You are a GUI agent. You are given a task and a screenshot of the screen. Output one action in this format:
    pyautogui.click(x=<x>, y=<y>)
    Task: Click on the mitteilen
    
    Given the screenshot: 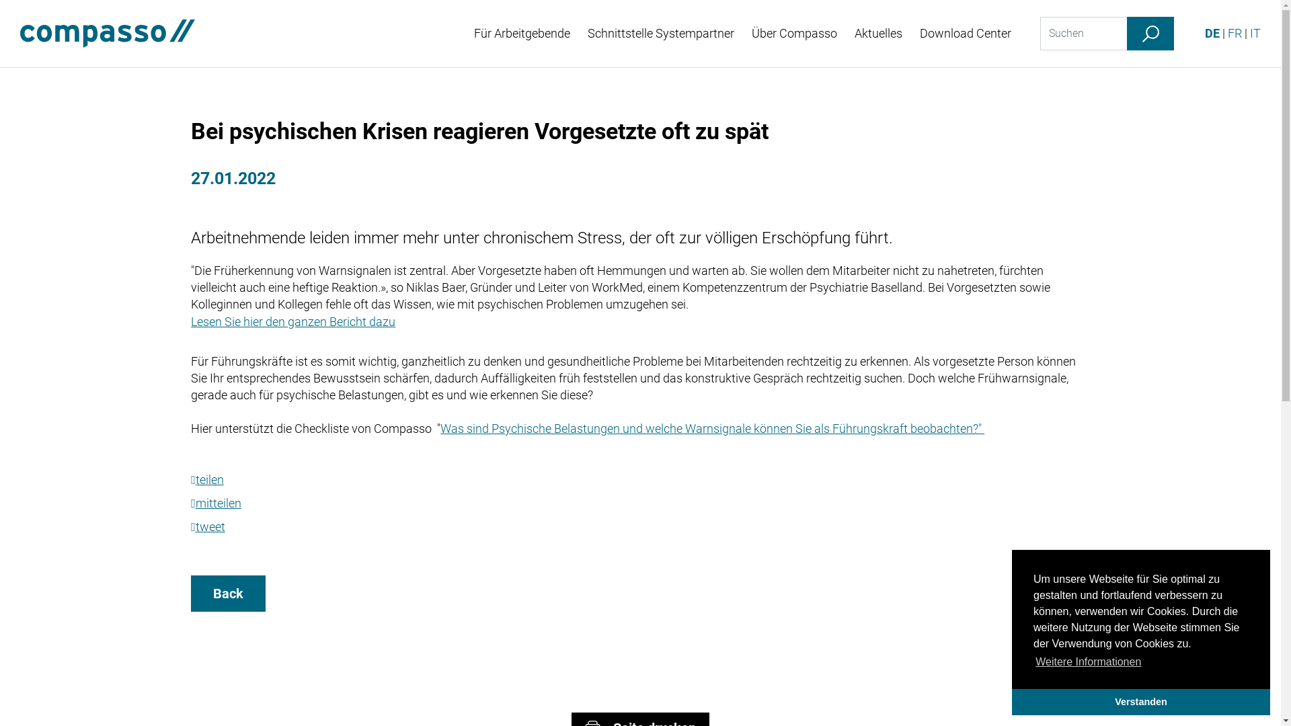 What is the action you would take?
    pyautogui.click(x=217, y=503)
    